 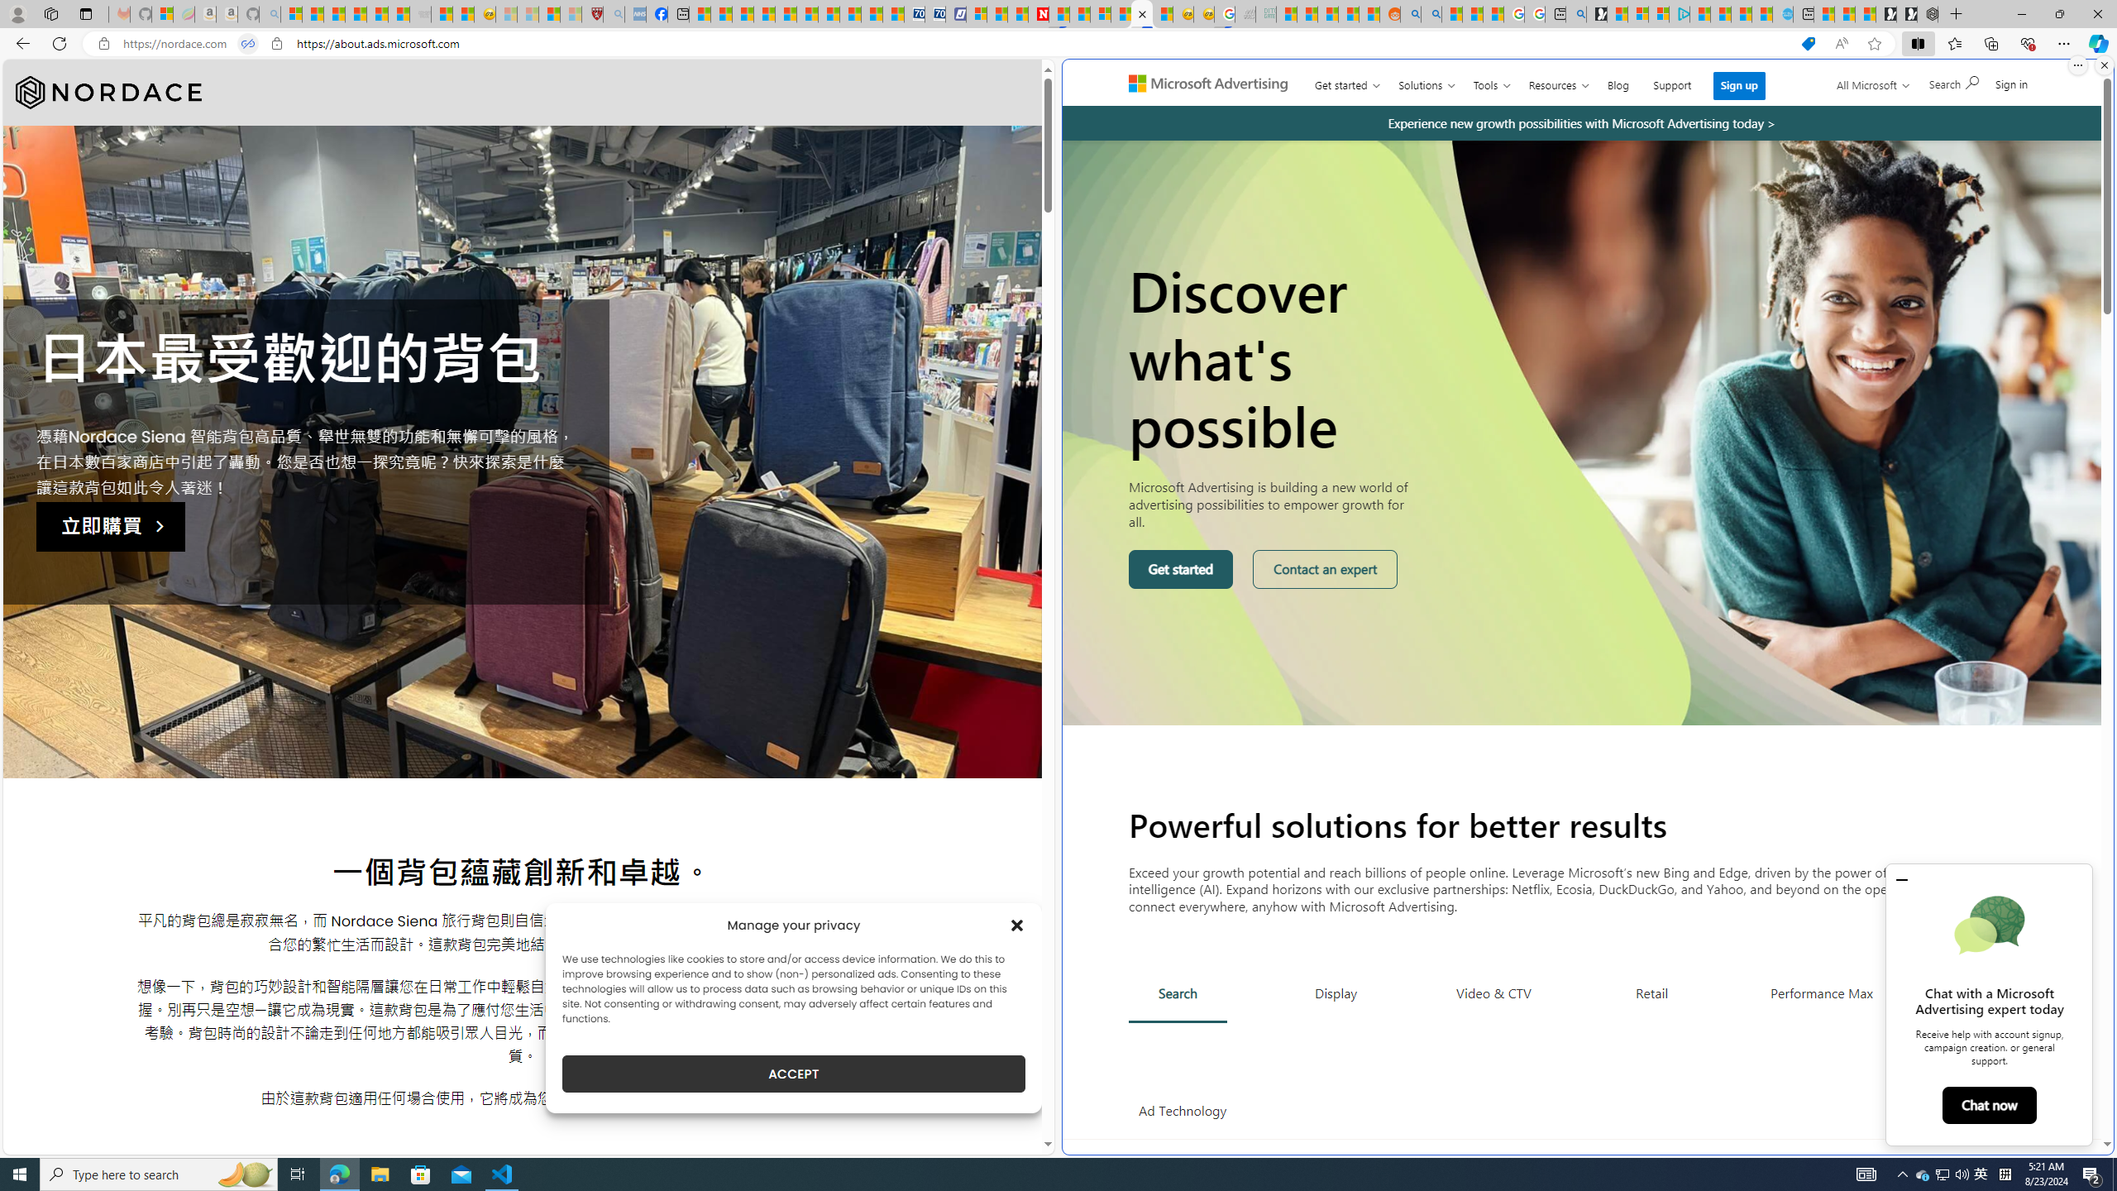 I want to click on Chat now, so click(x=1988, y=1105).